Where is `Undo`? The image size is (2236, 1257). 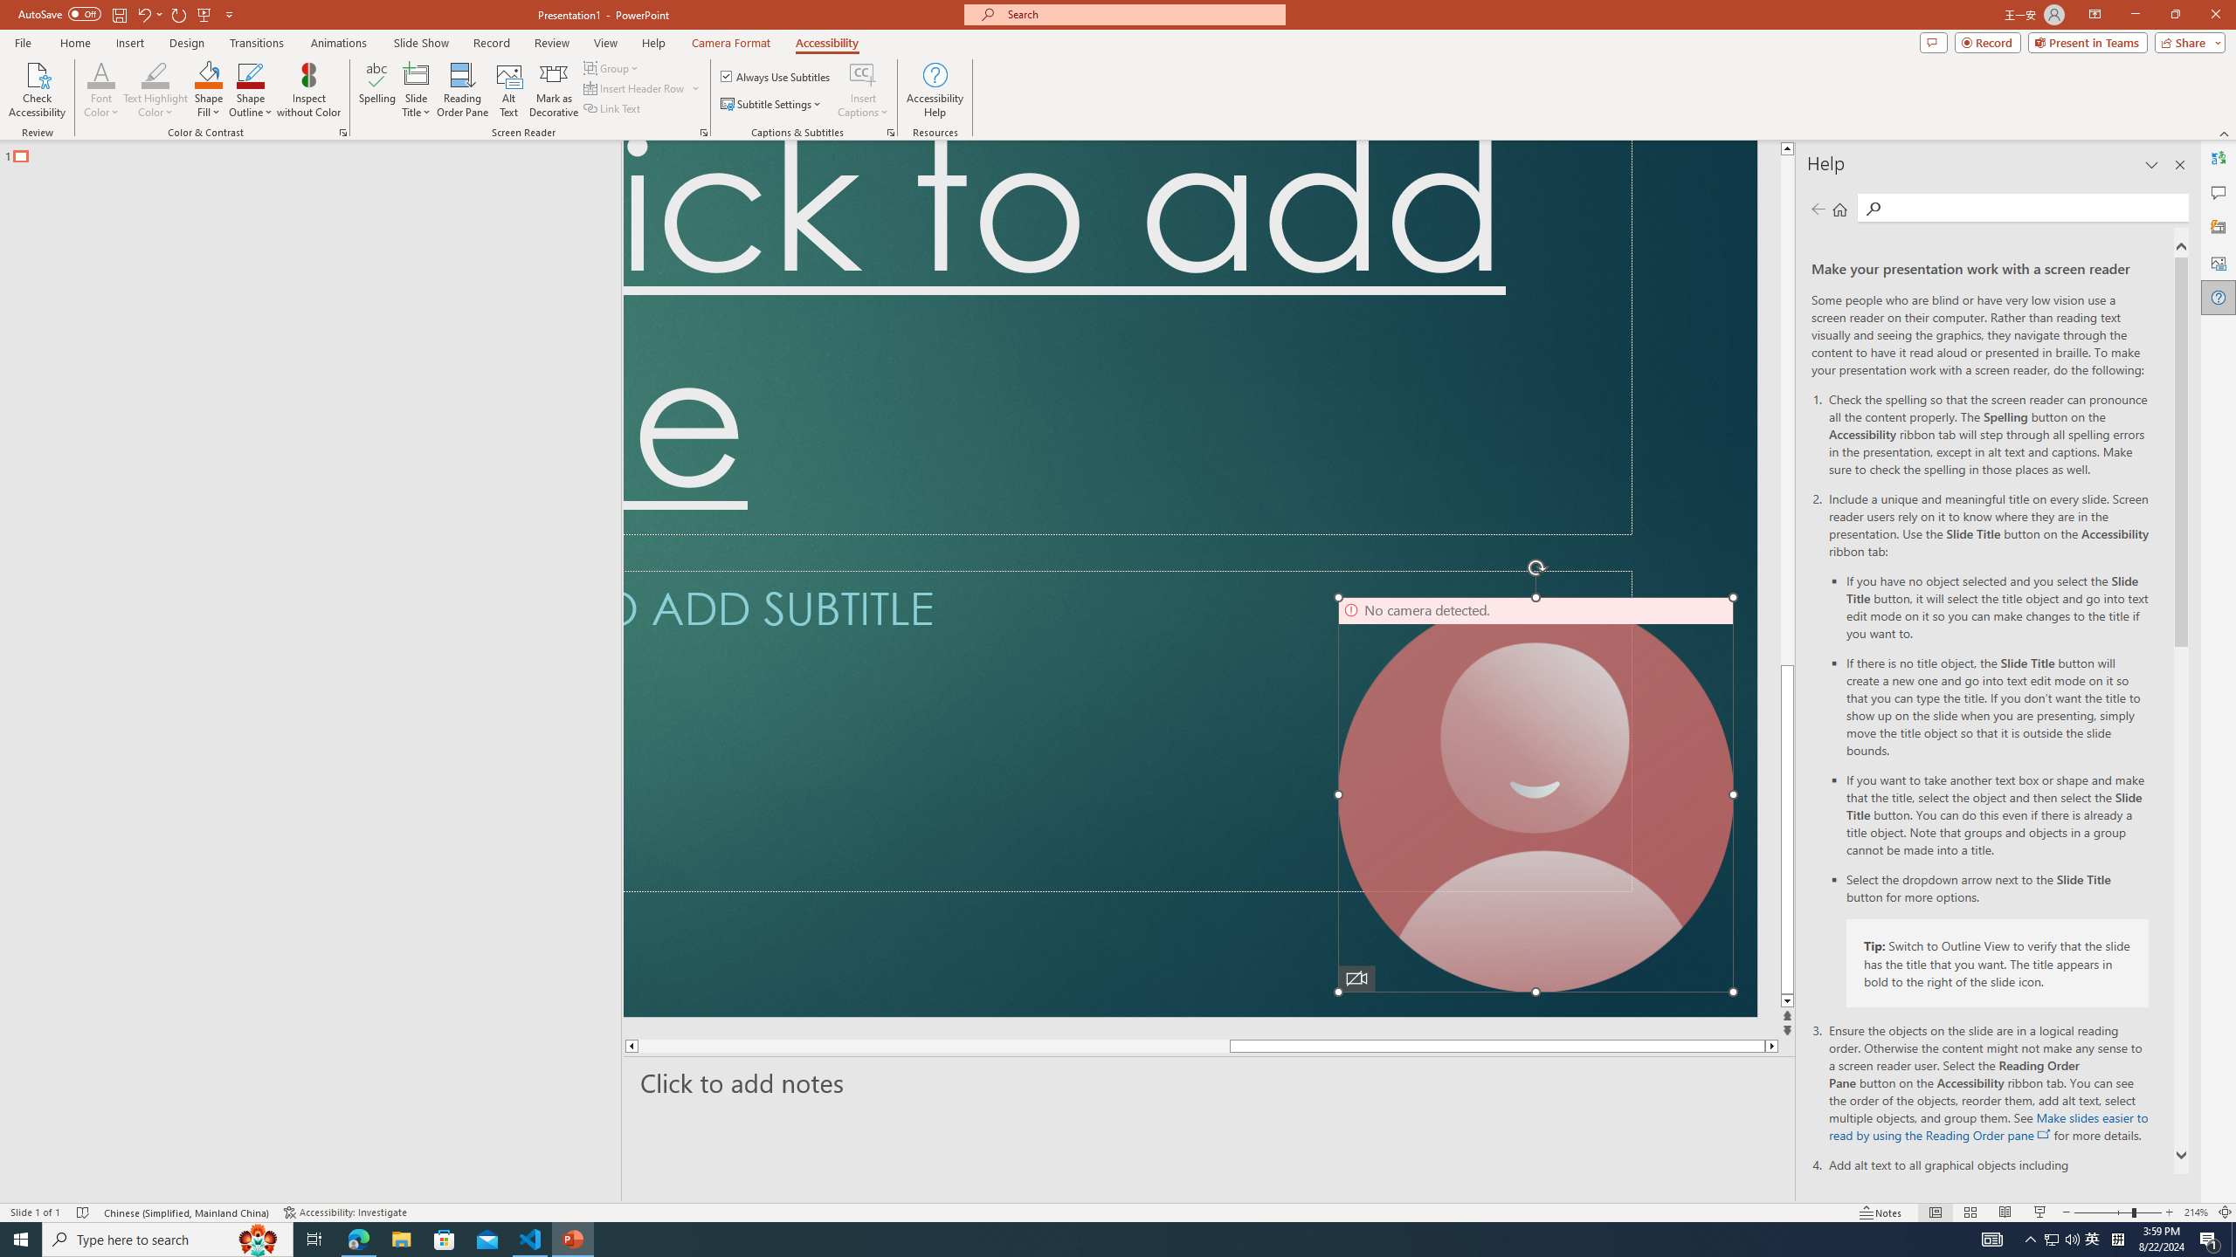 Undo is located at coordinates (143, 14).